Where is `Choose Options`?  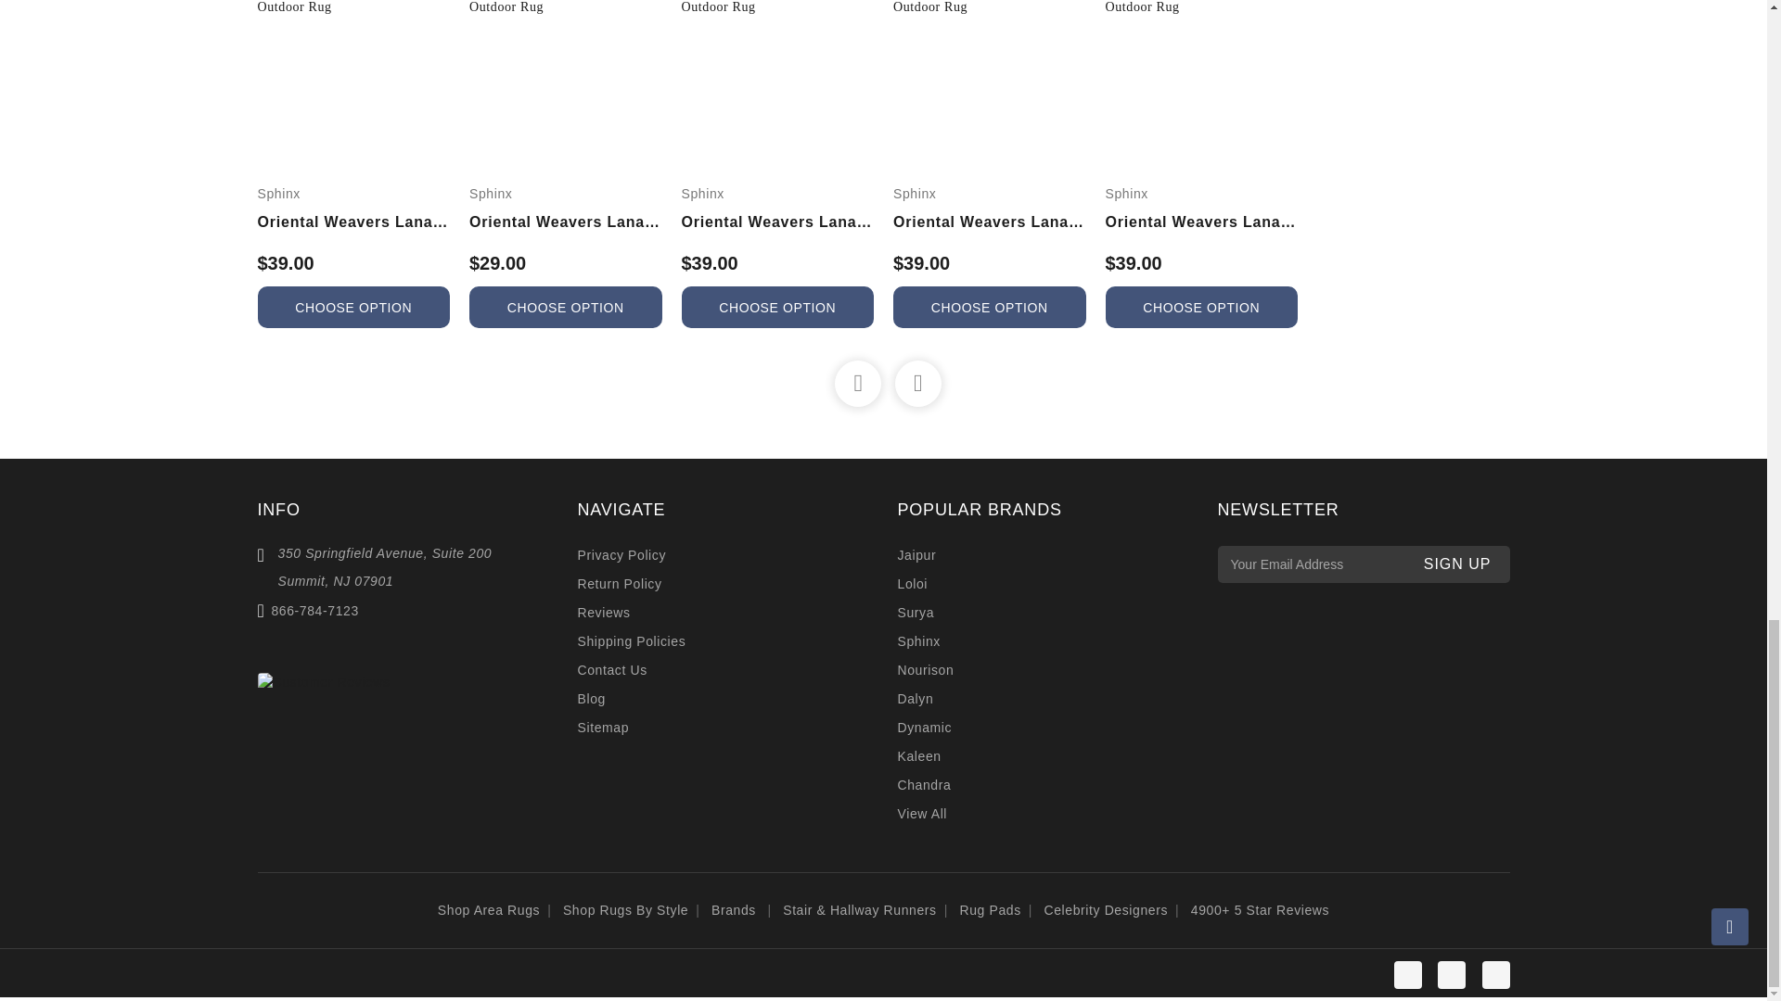
Choose Options is located at coordinates (1202, 307).